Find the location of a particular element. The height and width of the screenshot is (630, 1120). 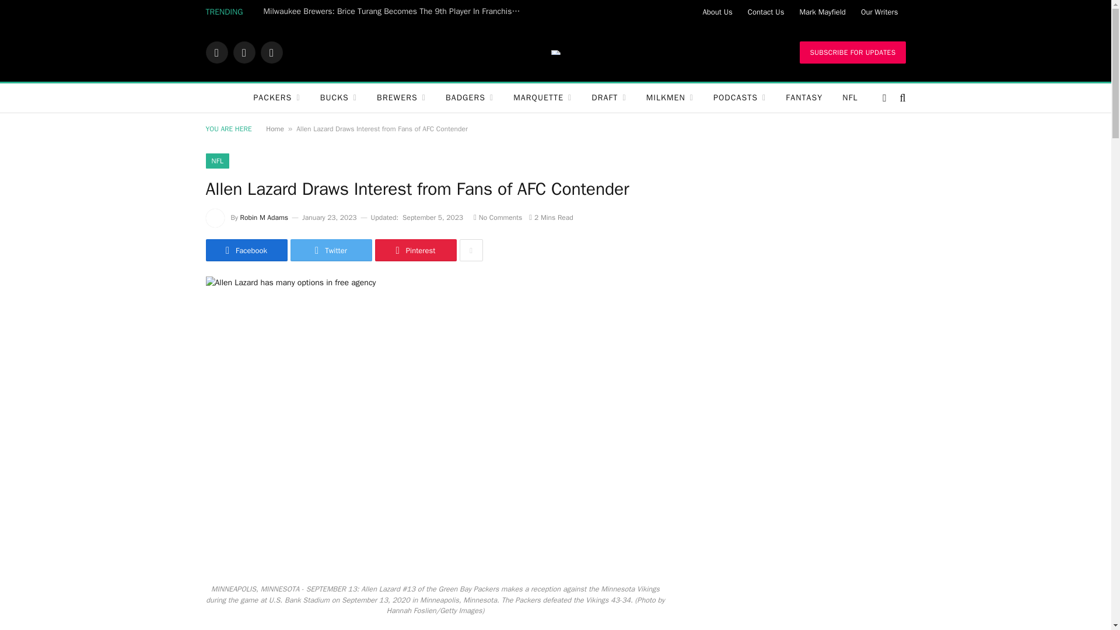

Our Writers is located at coordinates (880, 12).